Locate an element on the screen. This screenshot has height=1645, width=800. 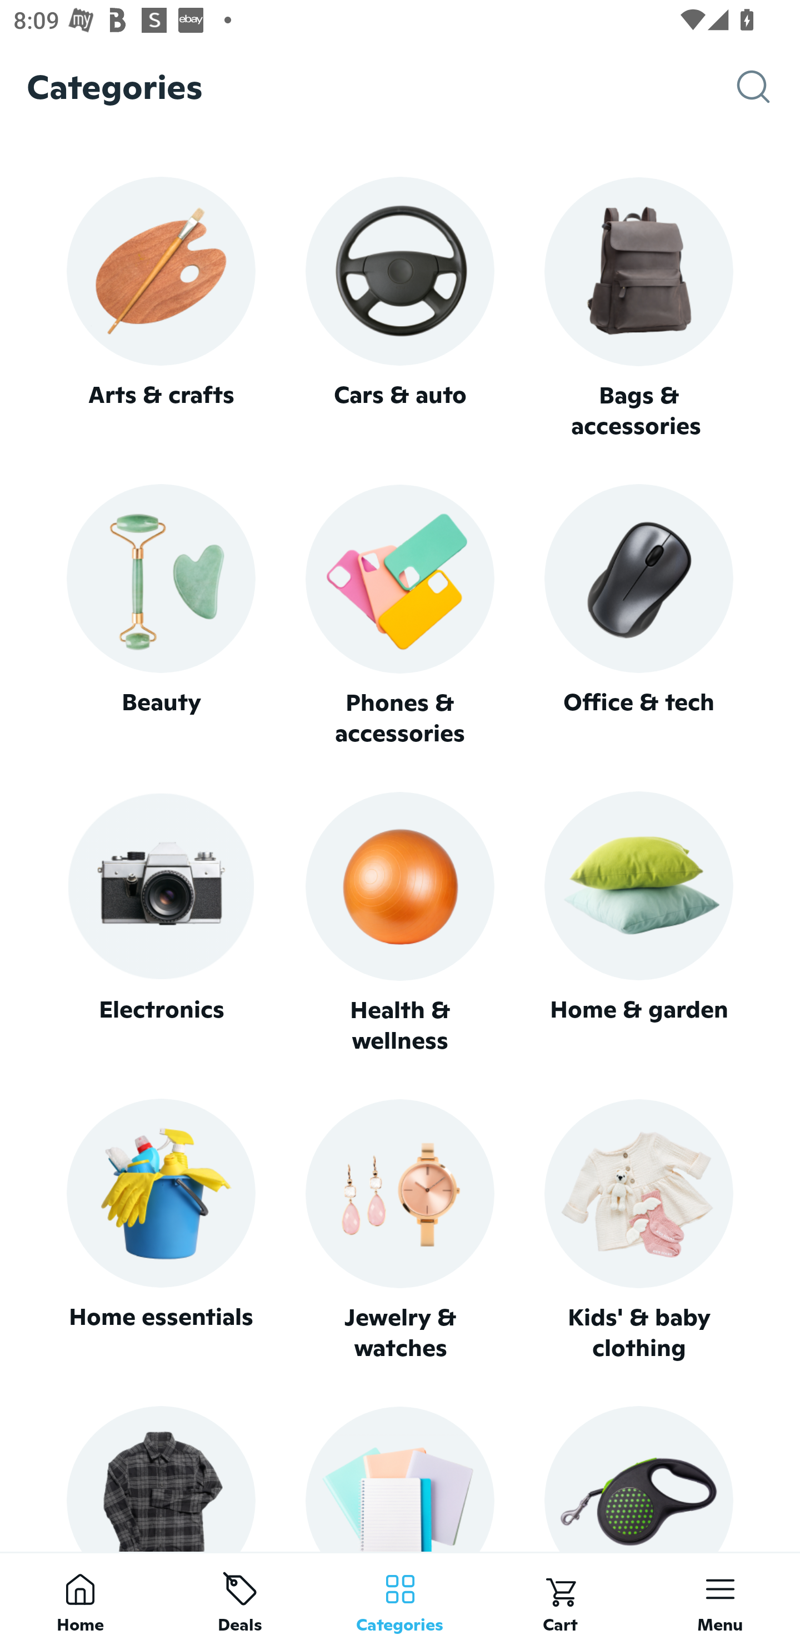
Electronics is located at coordinates (161, 924).